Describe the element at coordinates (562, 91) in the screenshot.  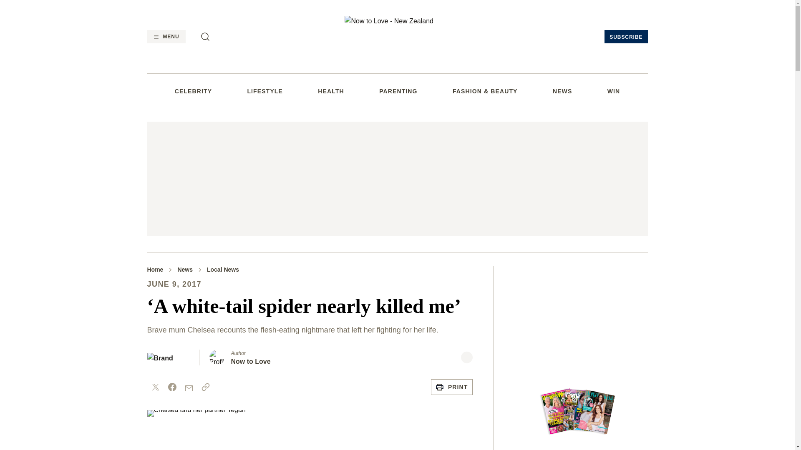
I see `NEWS` at that location.